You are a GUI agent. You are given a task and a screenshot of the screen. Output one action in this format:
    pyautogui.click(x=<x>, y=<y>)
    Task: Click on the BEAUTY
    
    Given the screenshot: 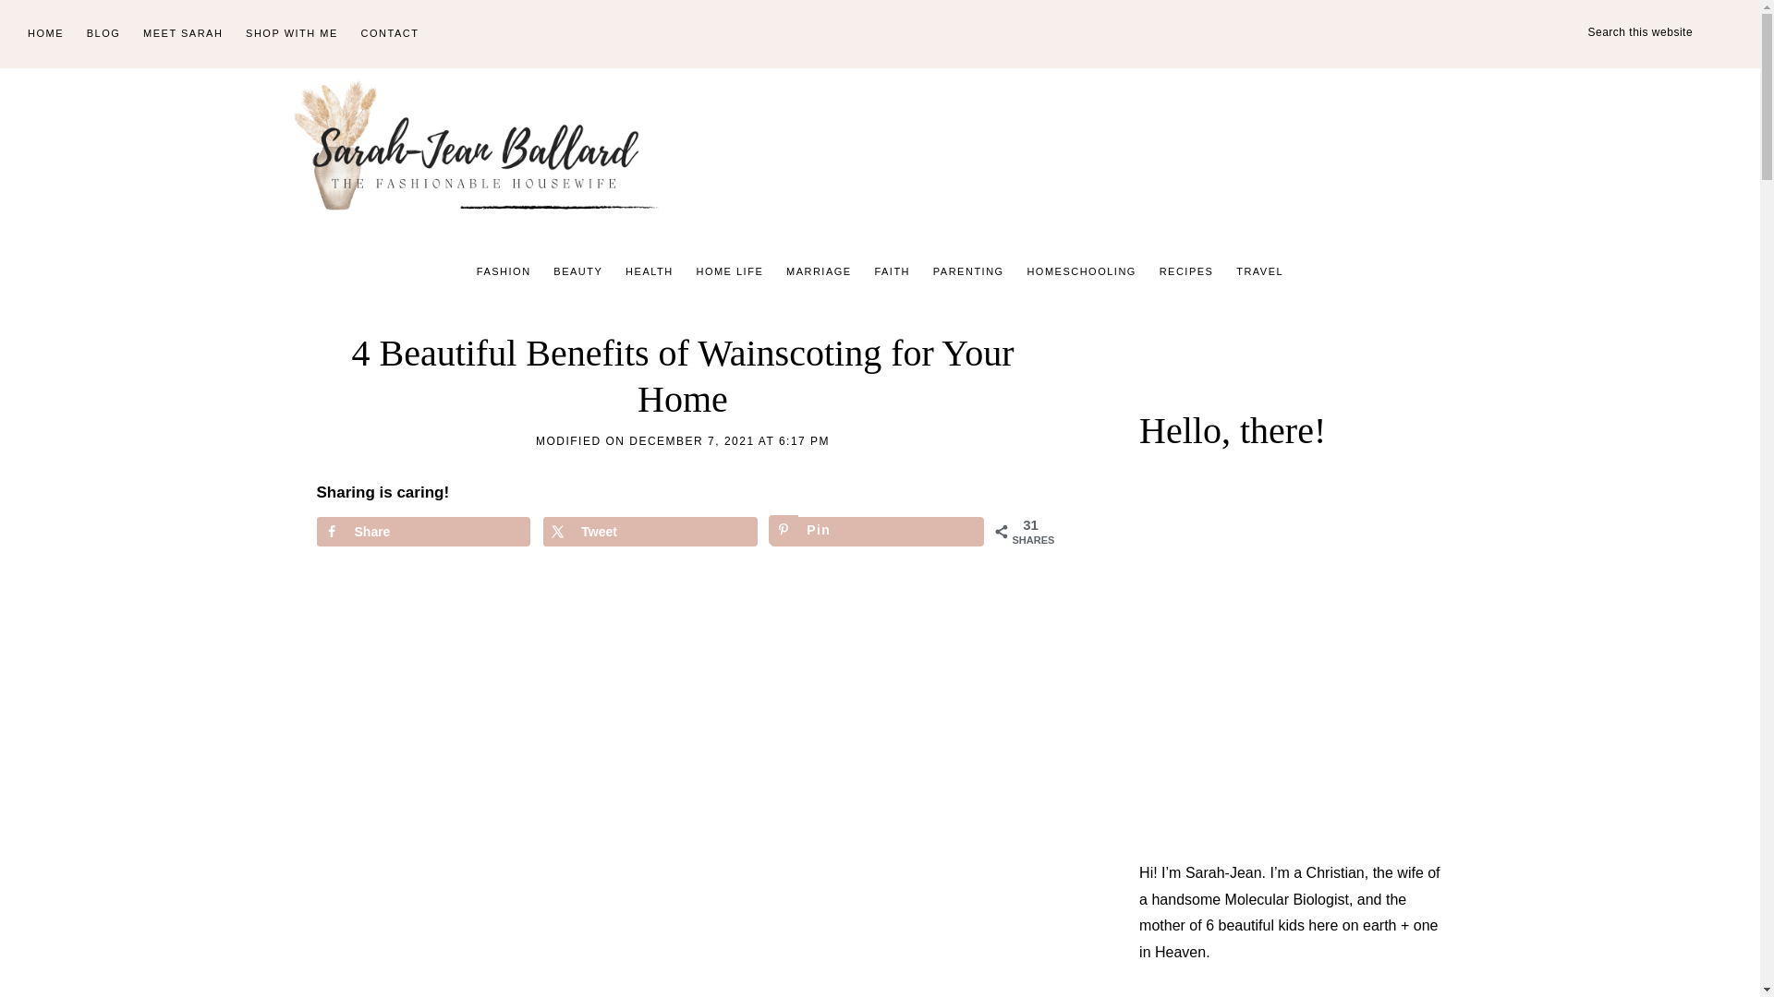 What is the action you would take?
    pyautogui.click(x=578, y=271)
    